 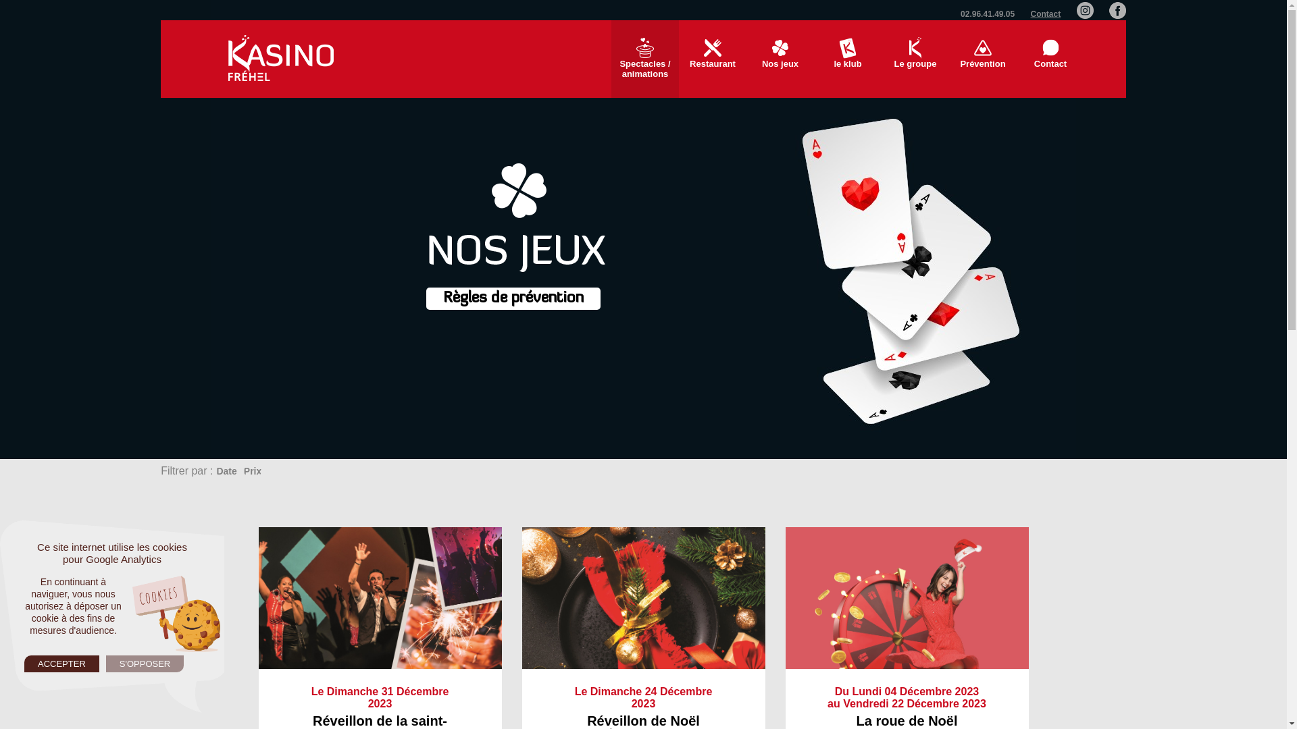 I want to click on ACCEPTER, so click(x=62, y=664).